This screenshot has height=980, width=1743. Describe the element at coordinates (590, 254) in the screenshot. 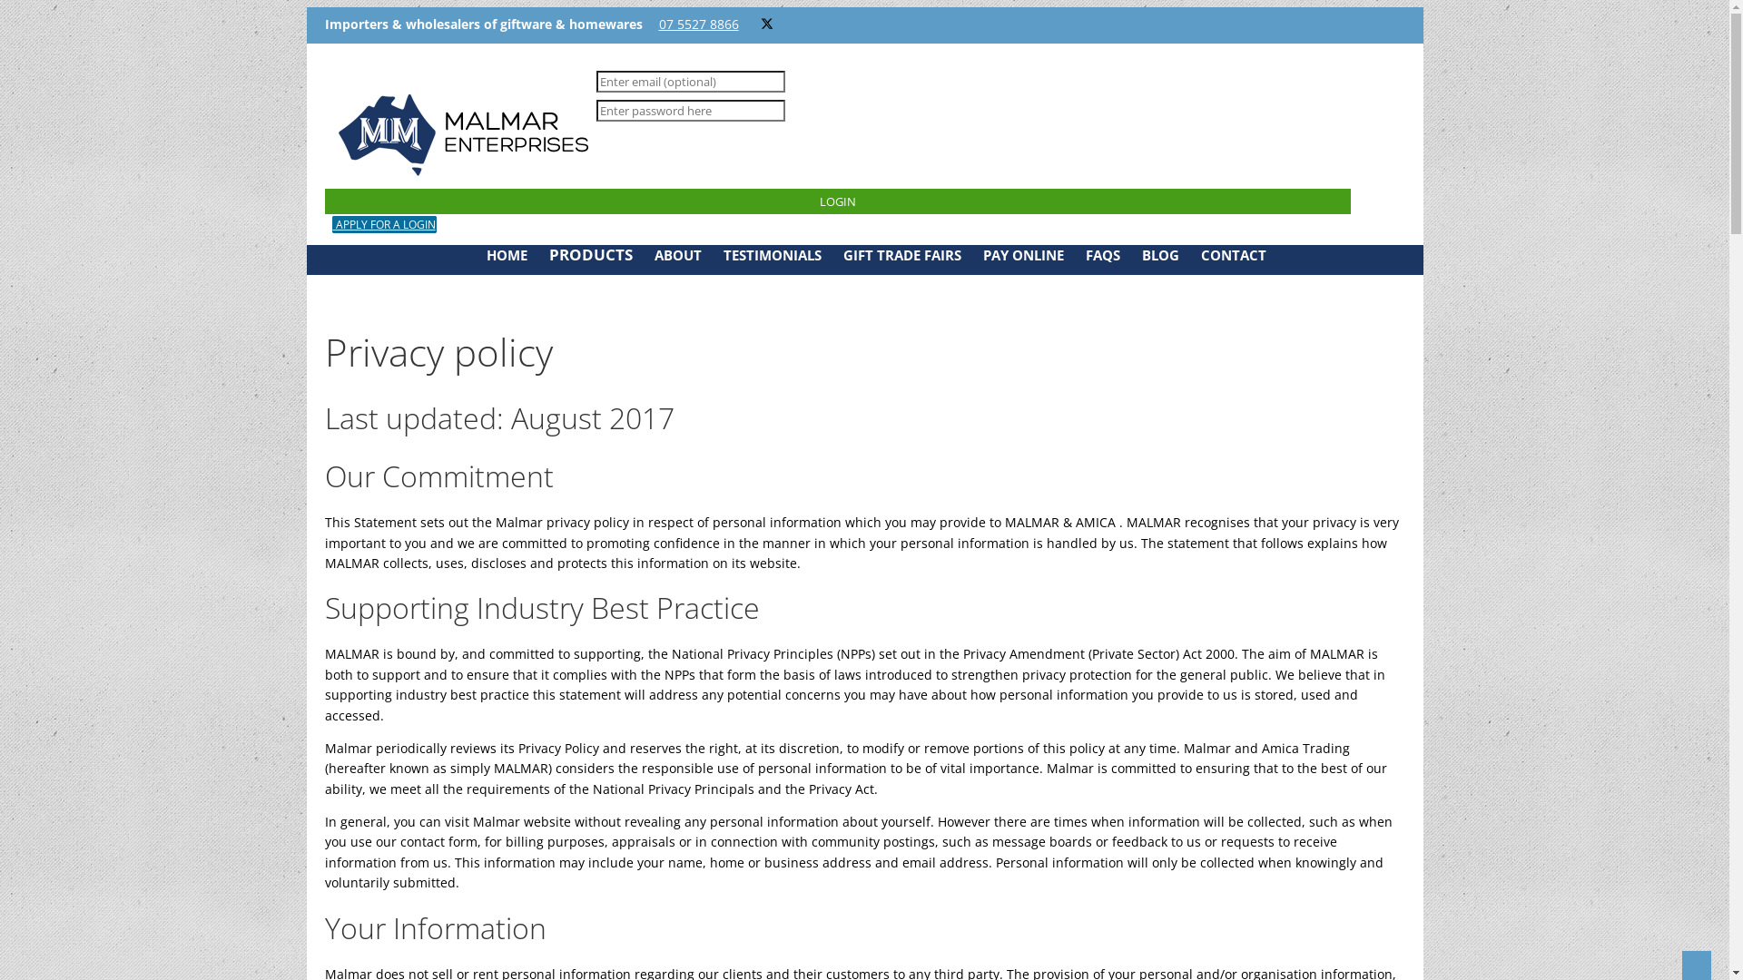

I see `PRODUCTS` at that location.